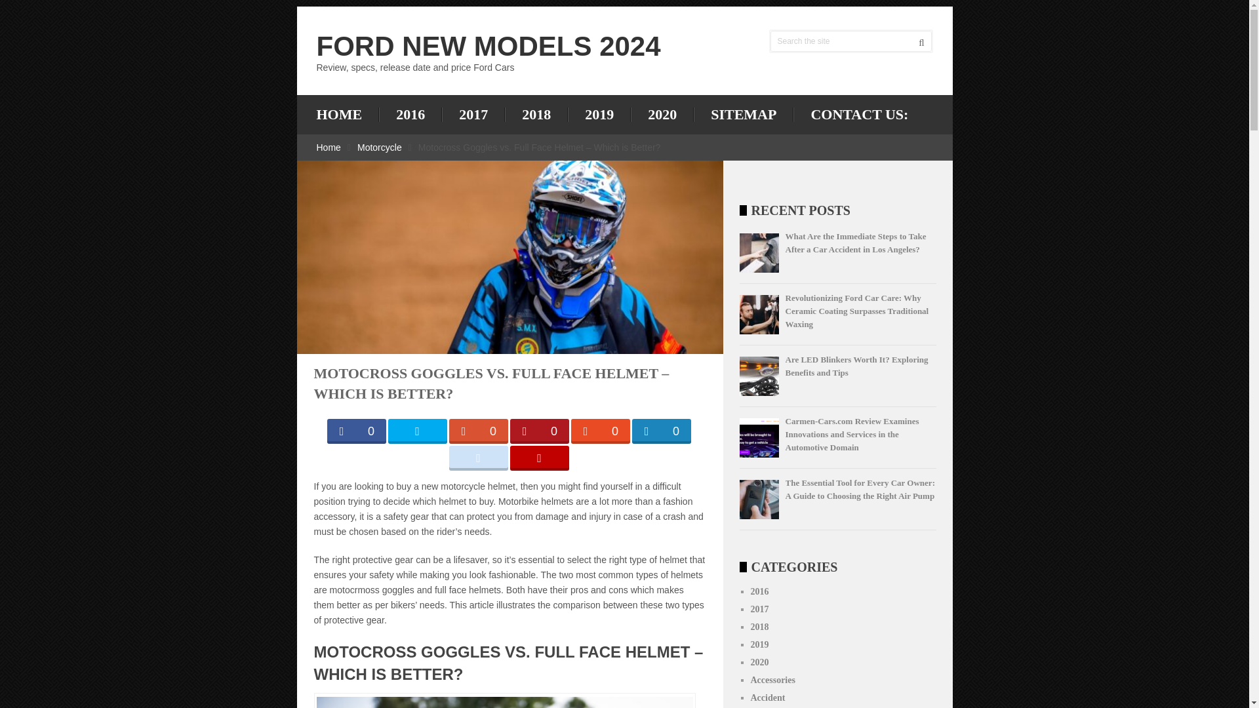 The height and width of the screenshot is (708, 1259). What do you see at coordinates (536, 114) in the screenshot?
I see `2018` at bounding box center [536, 114].